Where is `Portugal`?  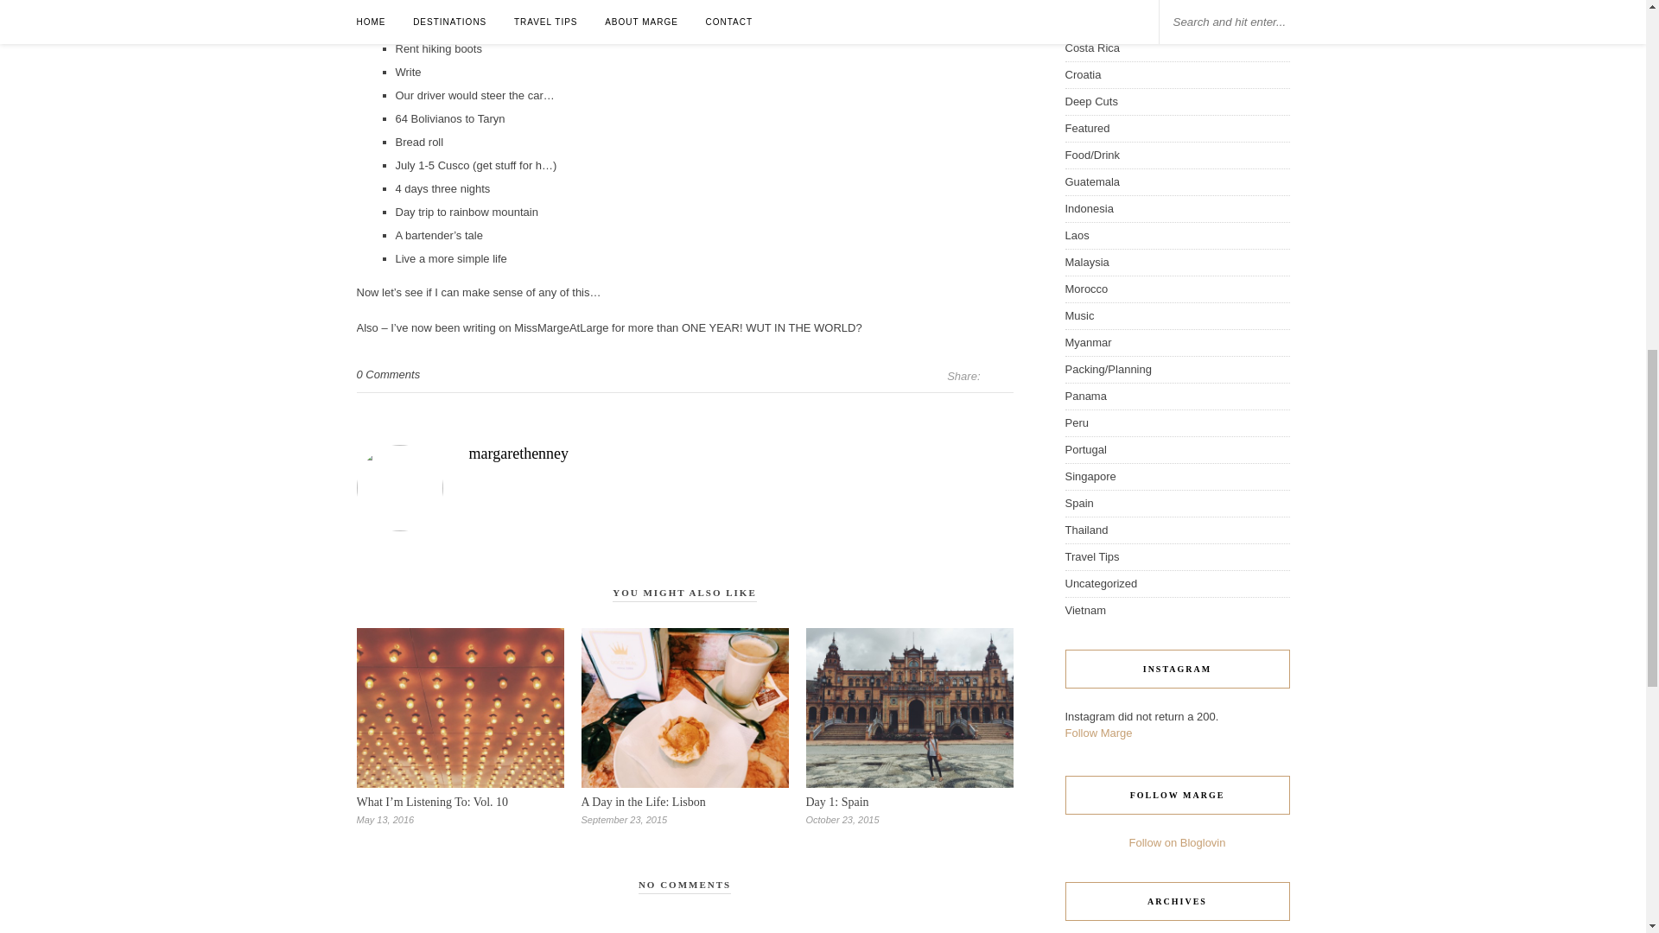 Portugal is located at coordinates (1085, 449).